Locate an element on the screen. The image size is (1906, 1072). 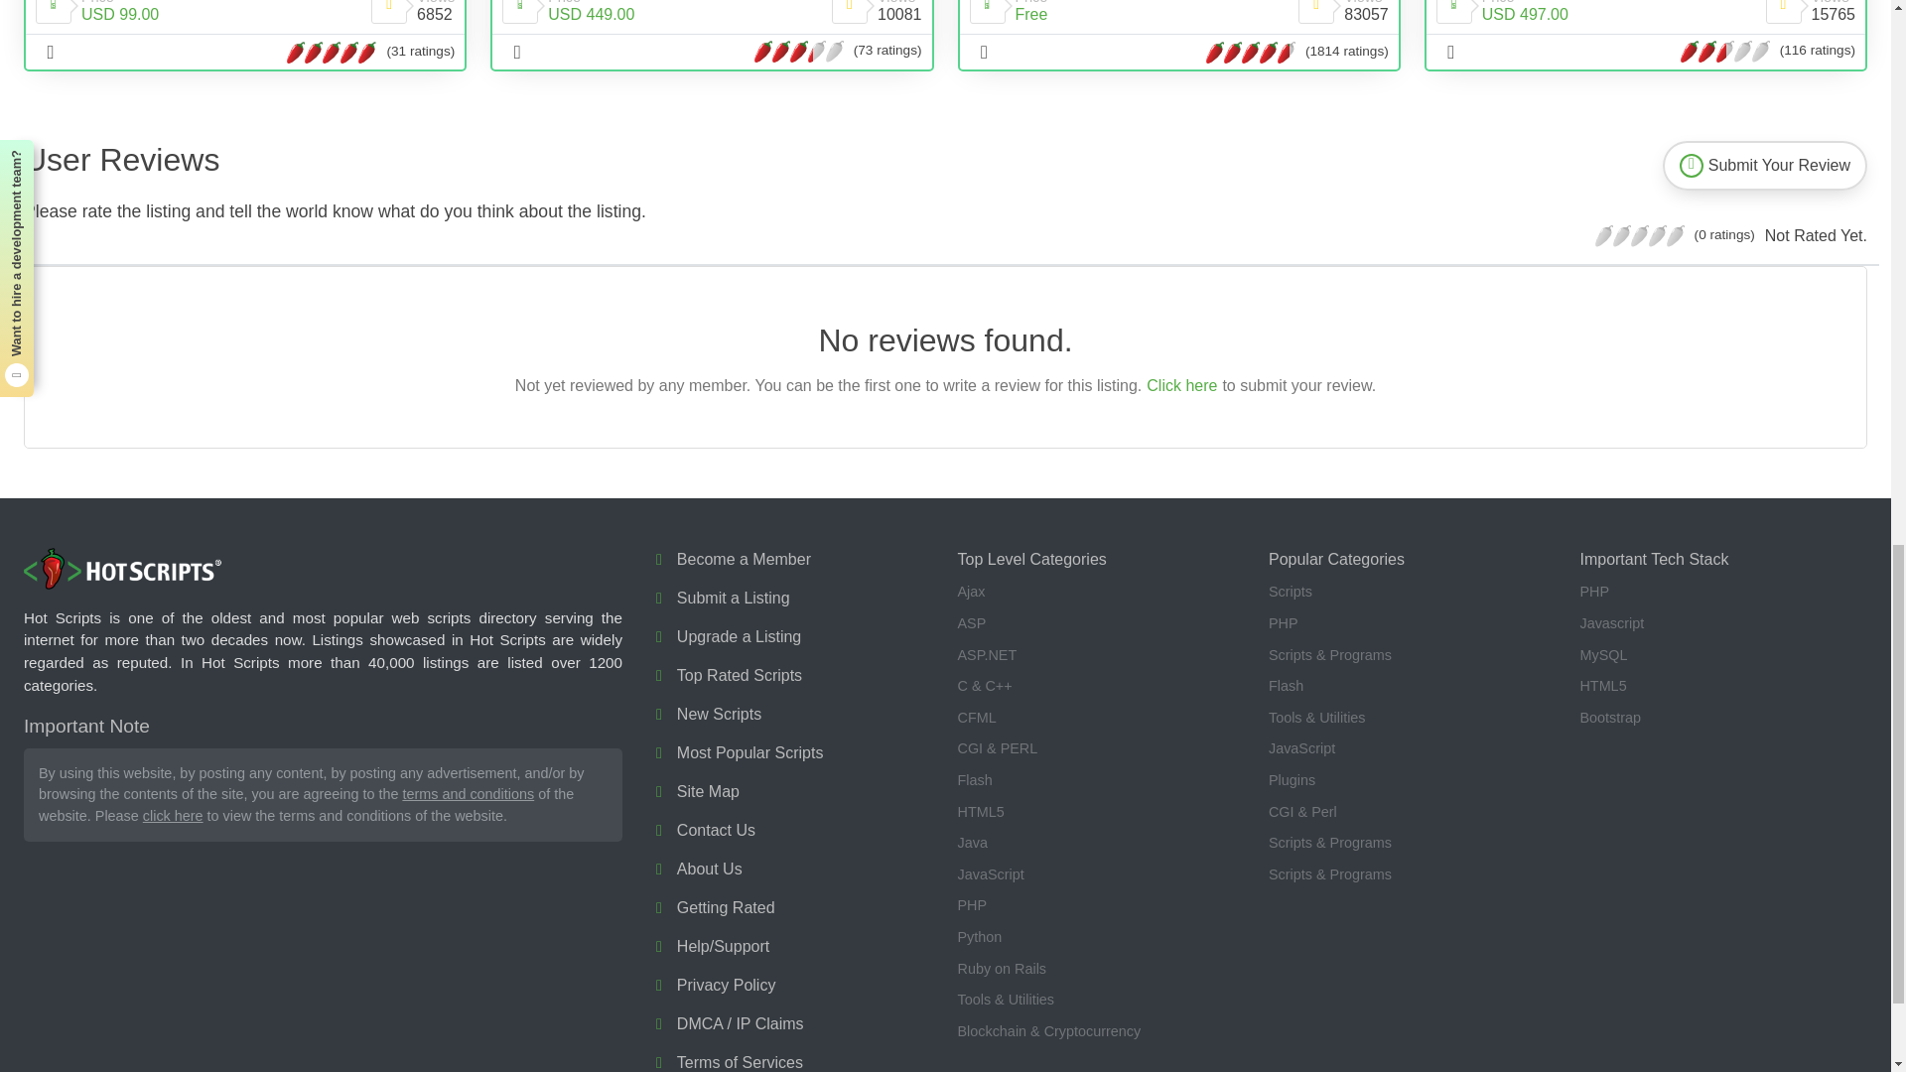
Hotscripts is located at coordinates (123, 570).